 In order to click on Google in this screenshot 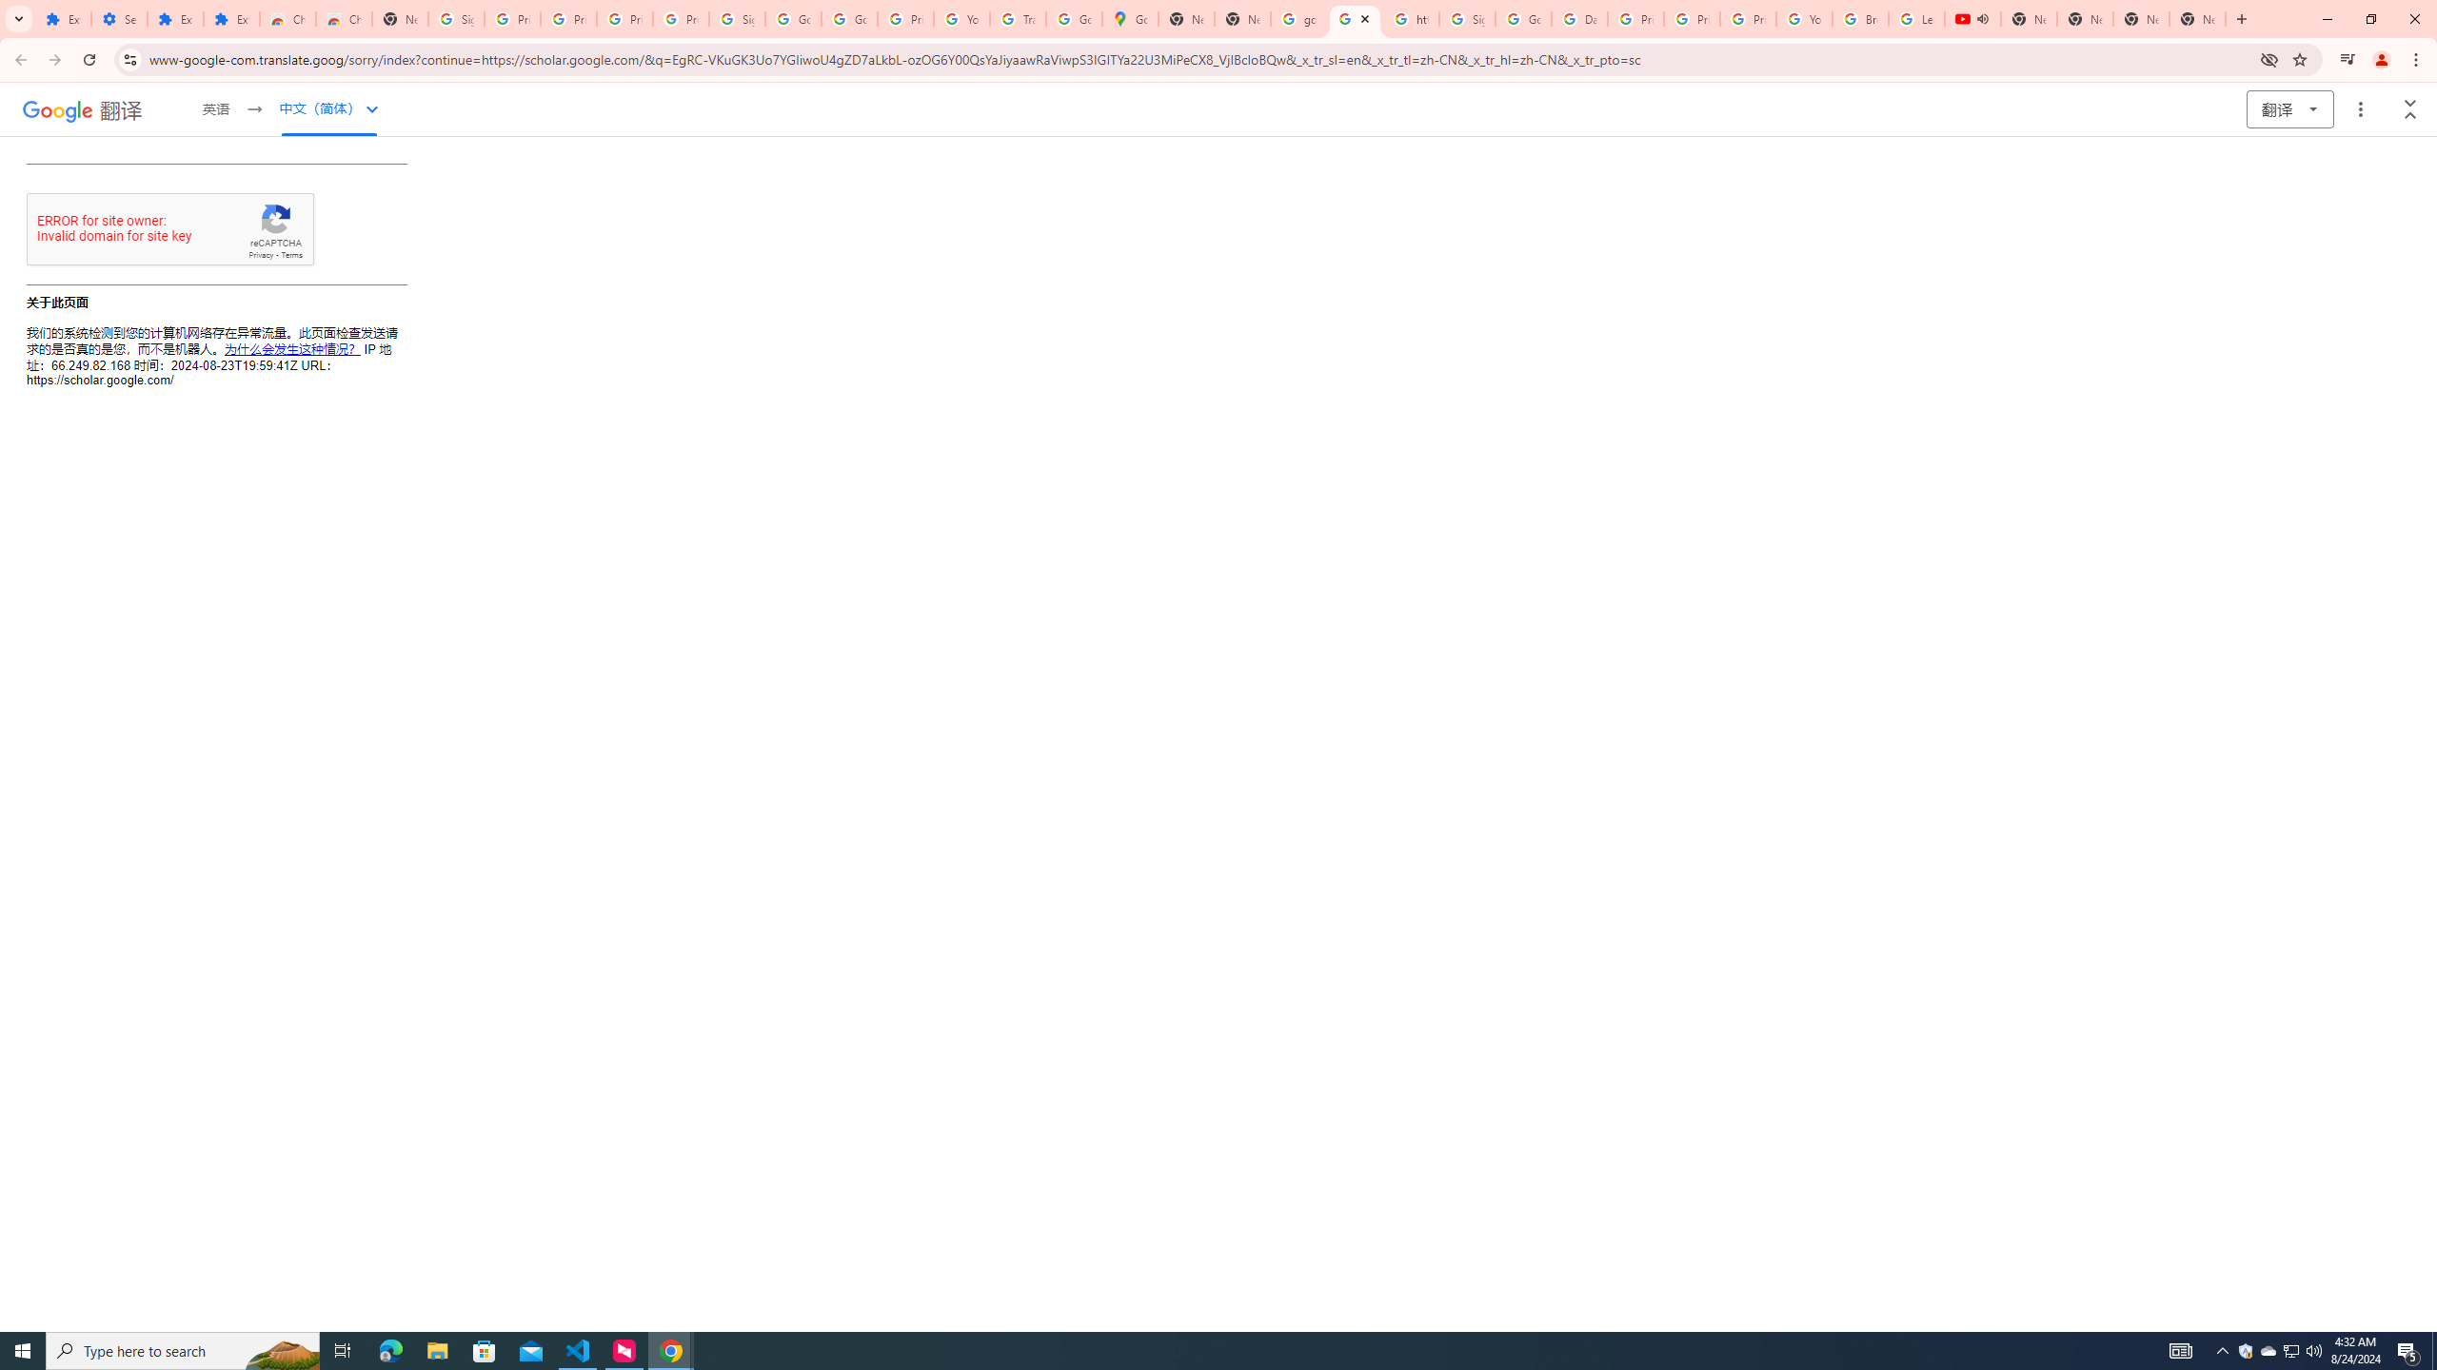, I will do `click(57, 110)`.